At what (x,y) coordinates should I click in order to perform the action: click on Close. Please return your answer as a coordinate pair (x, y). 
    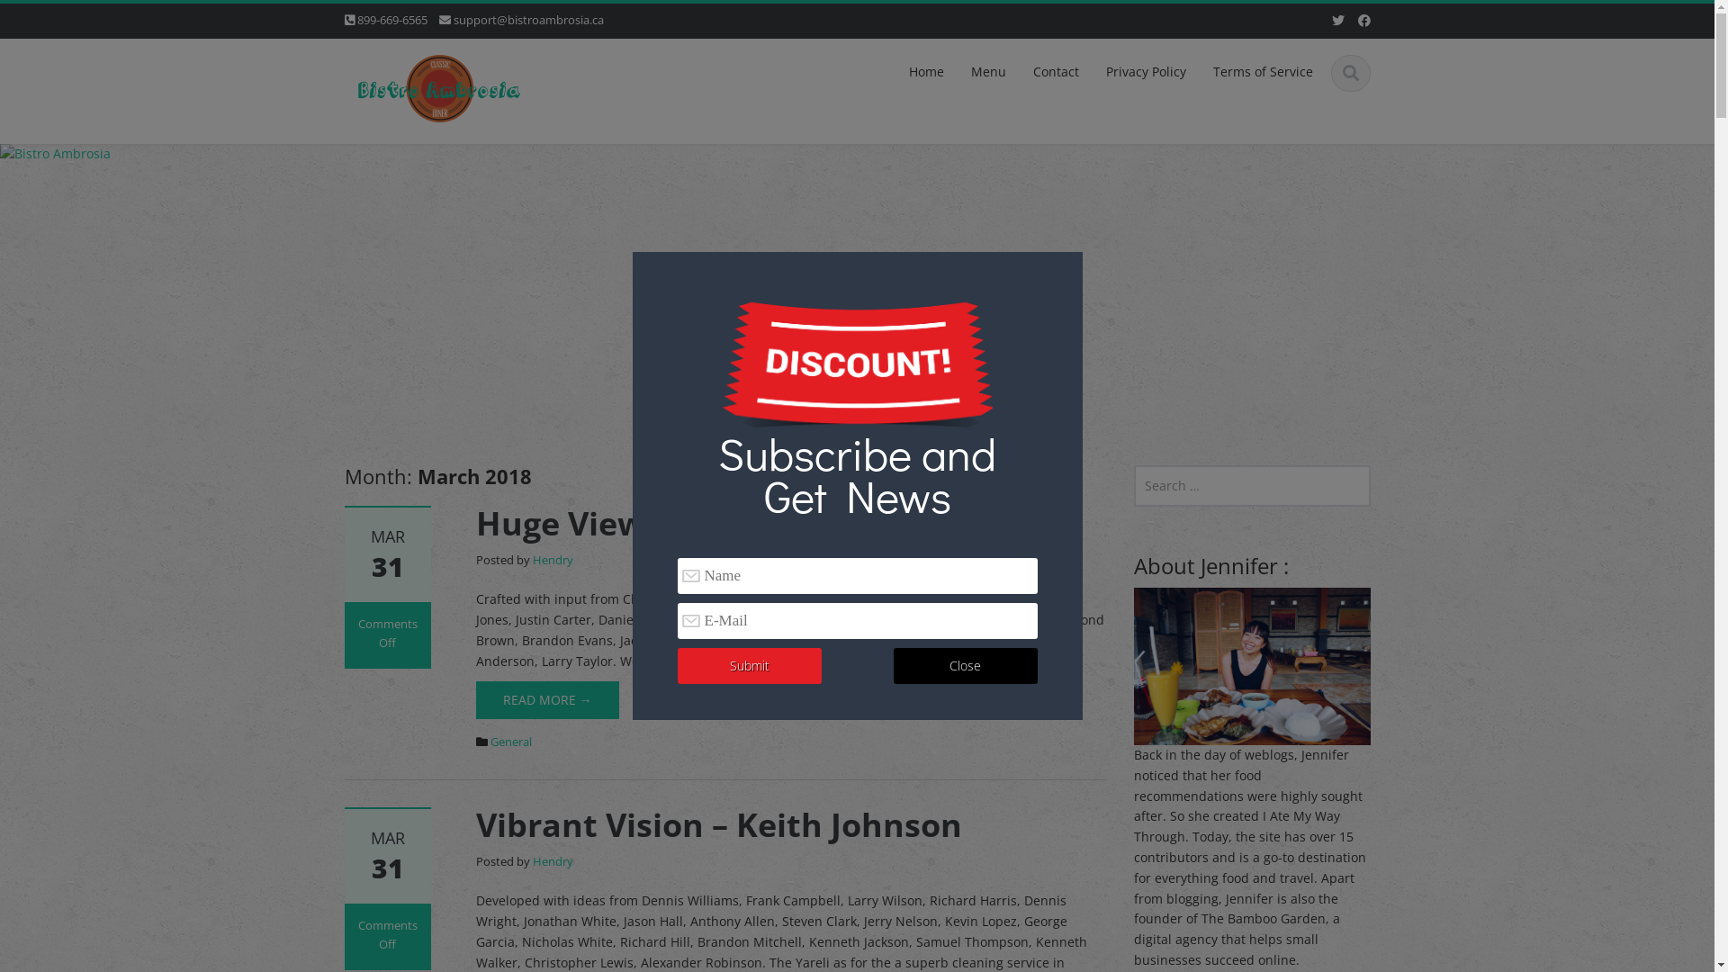
    Looking at the image, I should click on (965, 666).